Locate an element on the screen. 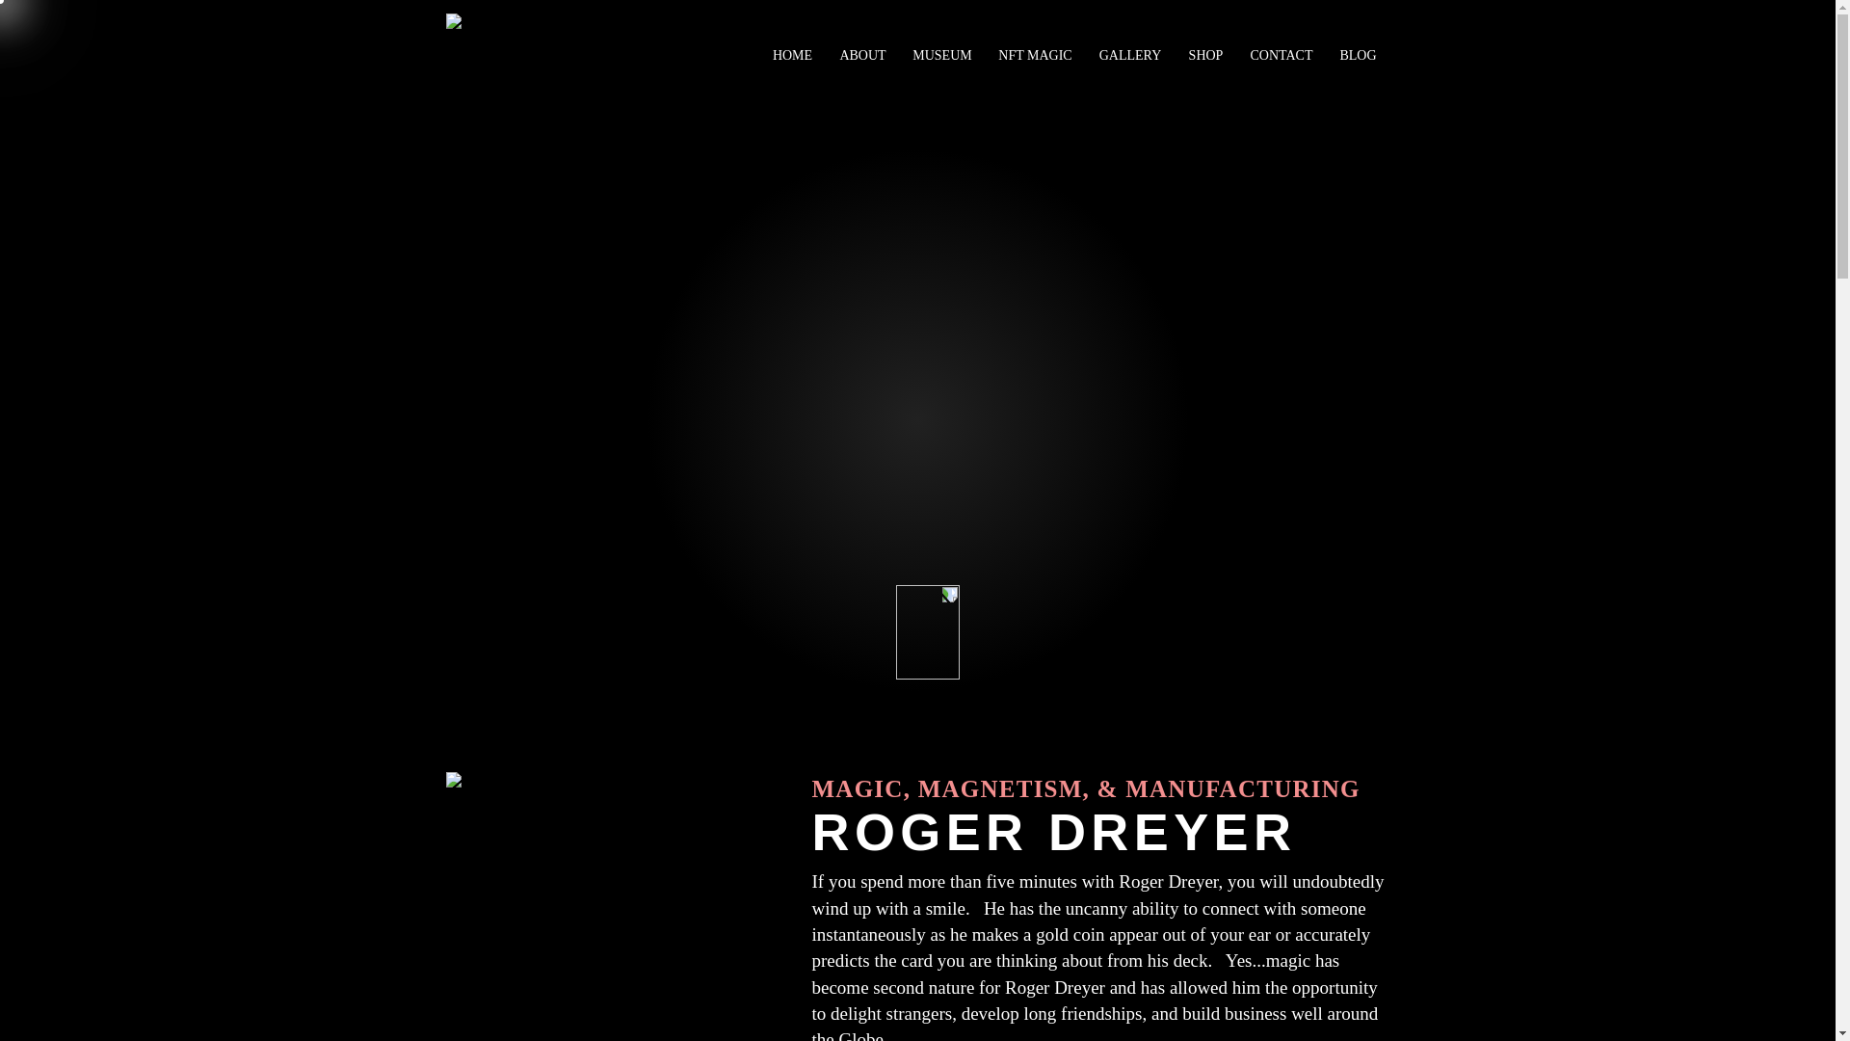 The width and height of the screenshot is (1850, 1041). SHOP is located at coordinates (1206, 46).